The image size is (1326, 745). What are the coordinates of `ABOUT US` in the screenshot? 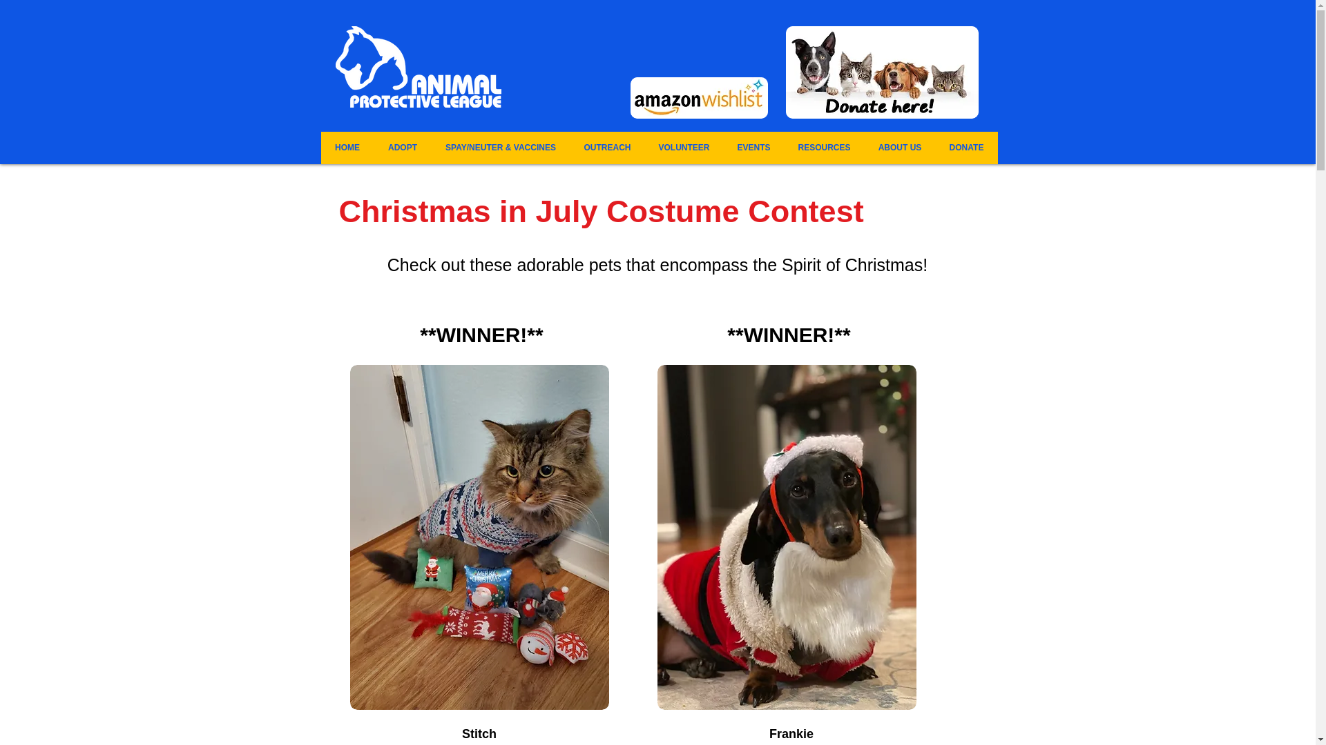 It's located at (900, 148).